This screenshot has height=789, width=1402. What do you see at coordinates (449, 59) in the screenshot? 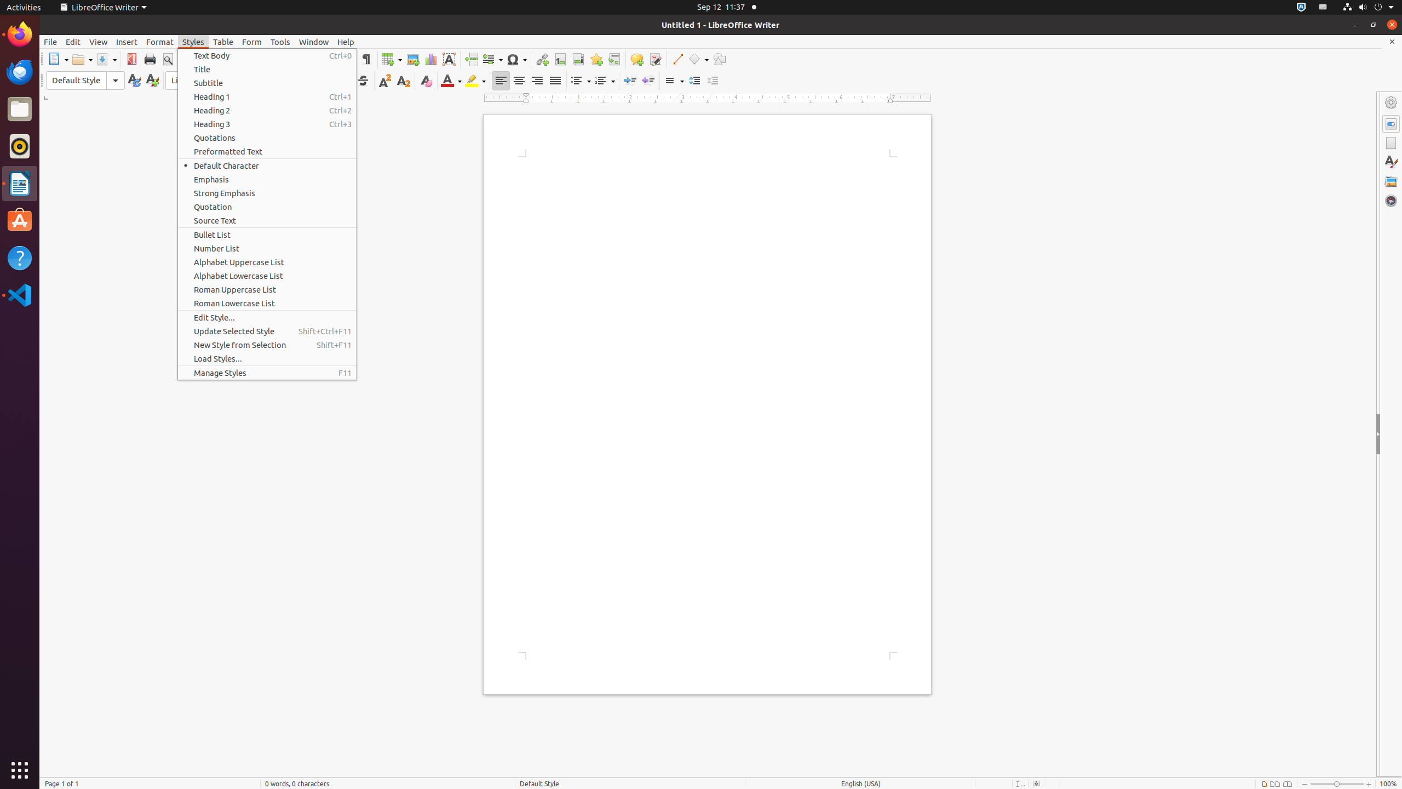
I see `Text Box` at bounding box center [449, 59].